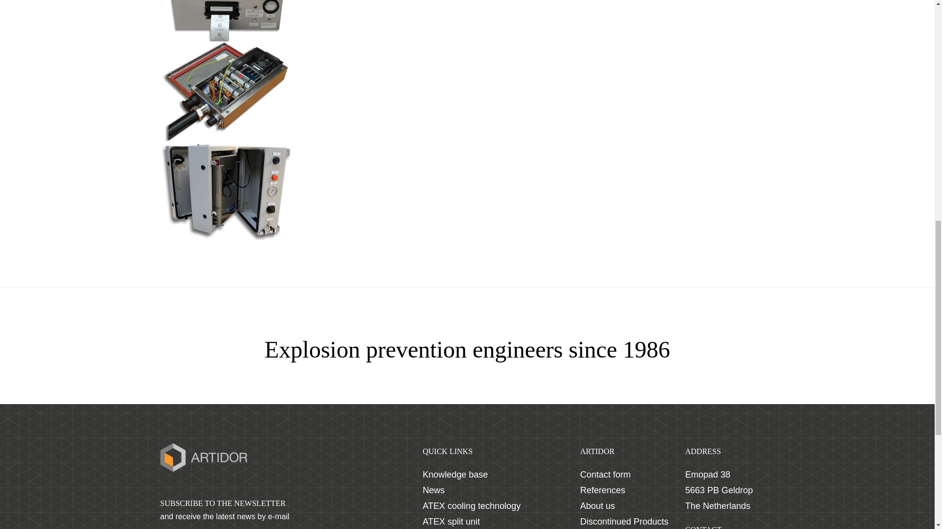  What do you see at coordinates (602, 490) in the screenshot?
I see `References` at bounding box center [602, 490].